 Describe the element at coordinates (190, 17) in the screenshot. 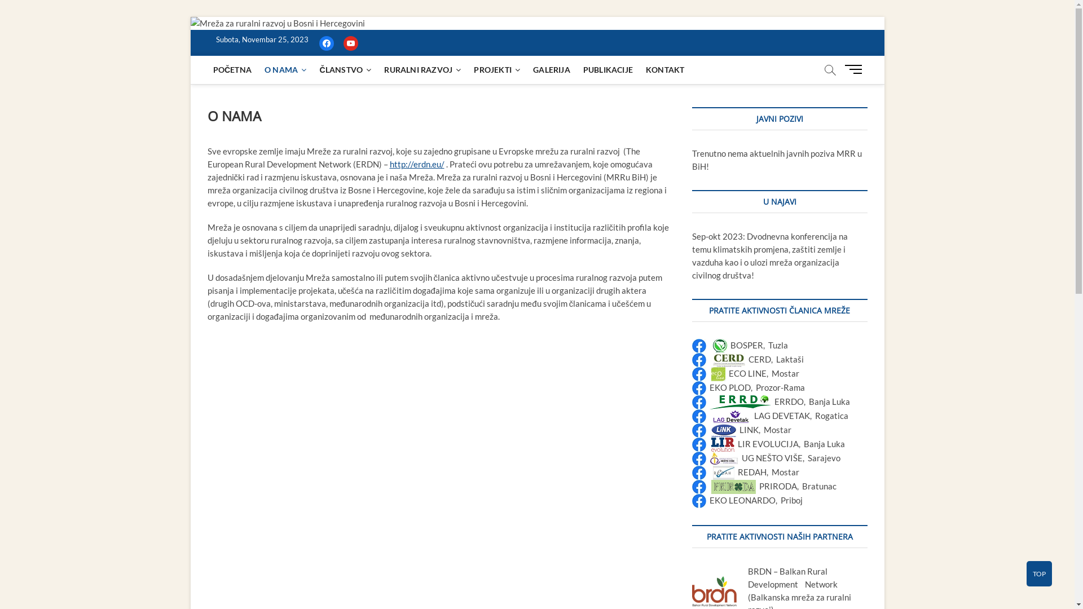

I see `Skip to content` at that location.